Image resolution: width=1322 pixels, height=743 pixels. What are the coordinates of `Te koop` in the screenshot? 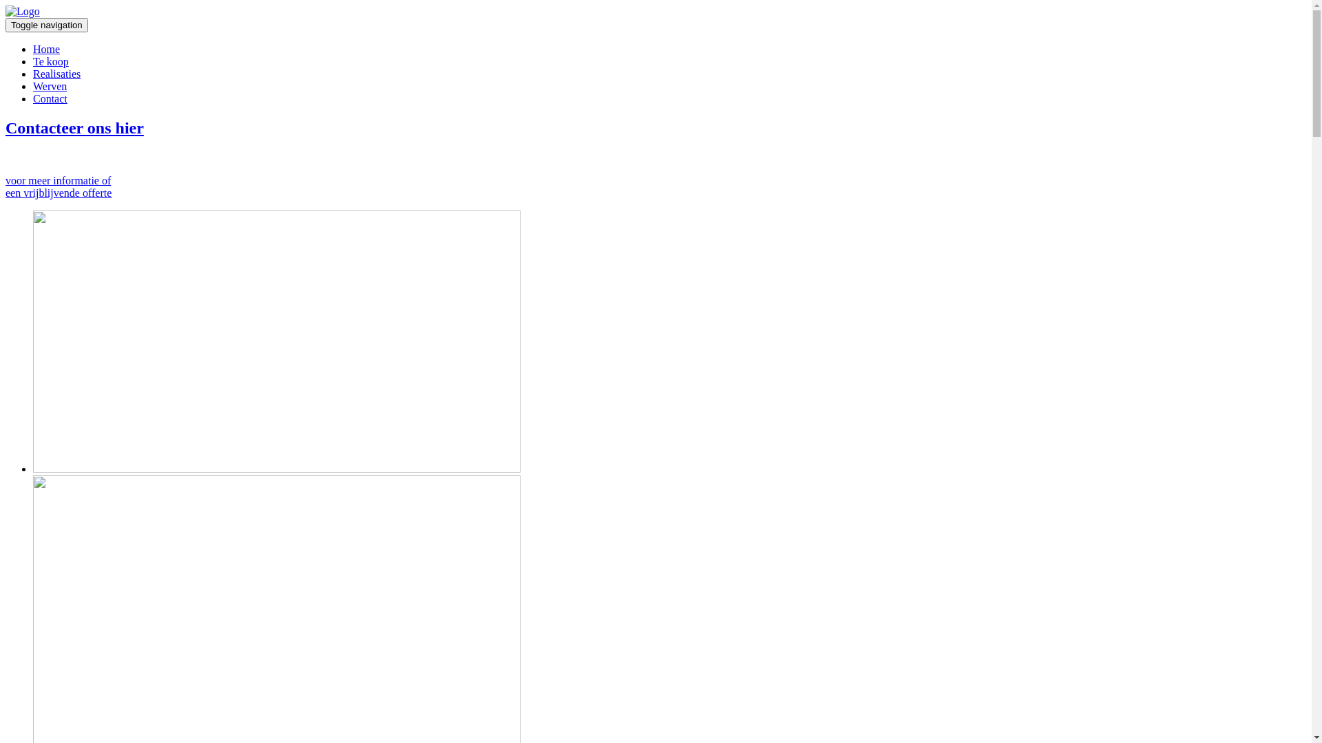 It's located at (51, 62).